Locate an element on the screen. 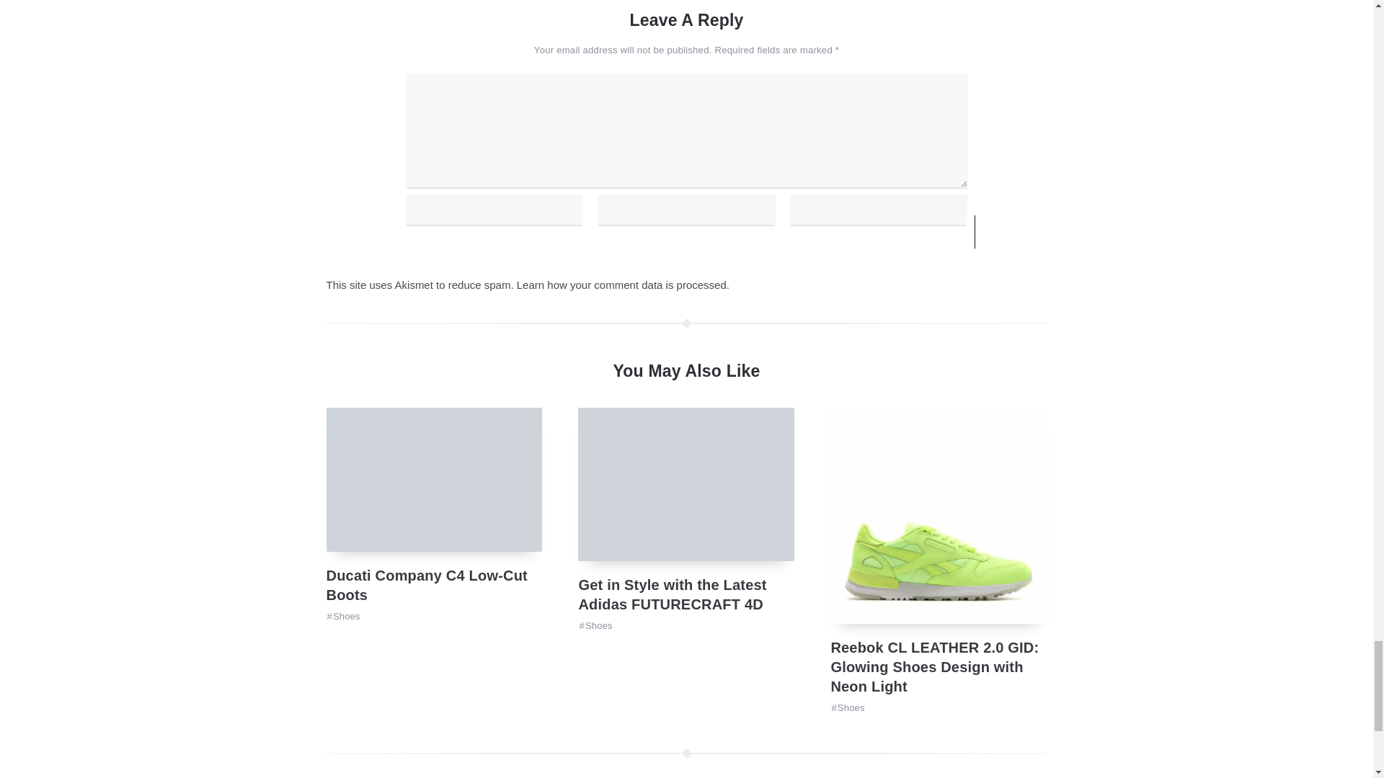 The height and width of the screenshot is (778, 1384). Ducati Company C4 Low-Cut Boots is located at coordinates (426, 585).